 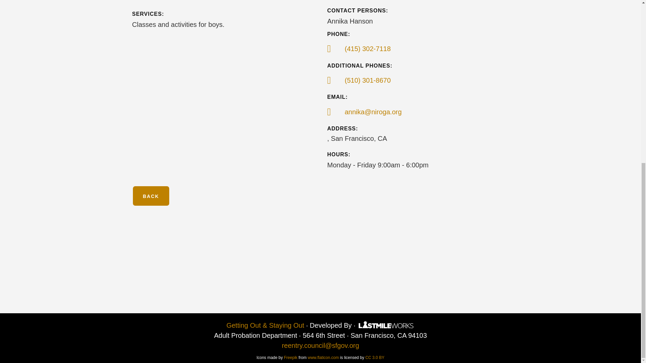 What do you see at coordinates (150, 196) in the screenshot?
I see `BACK` at bounding box center [150, 196].